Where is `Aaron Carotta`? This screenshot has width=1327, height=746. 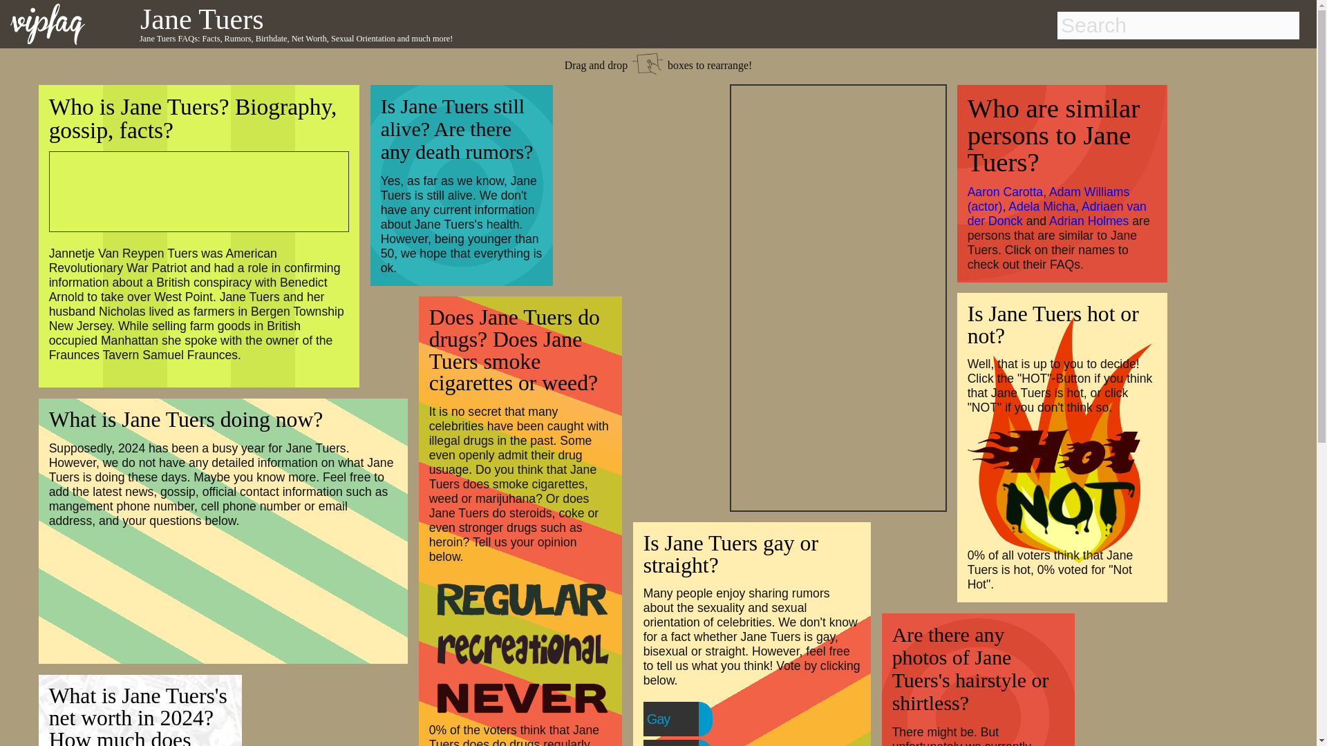
Aaron Carotta is located at coordinates (1005, 192).